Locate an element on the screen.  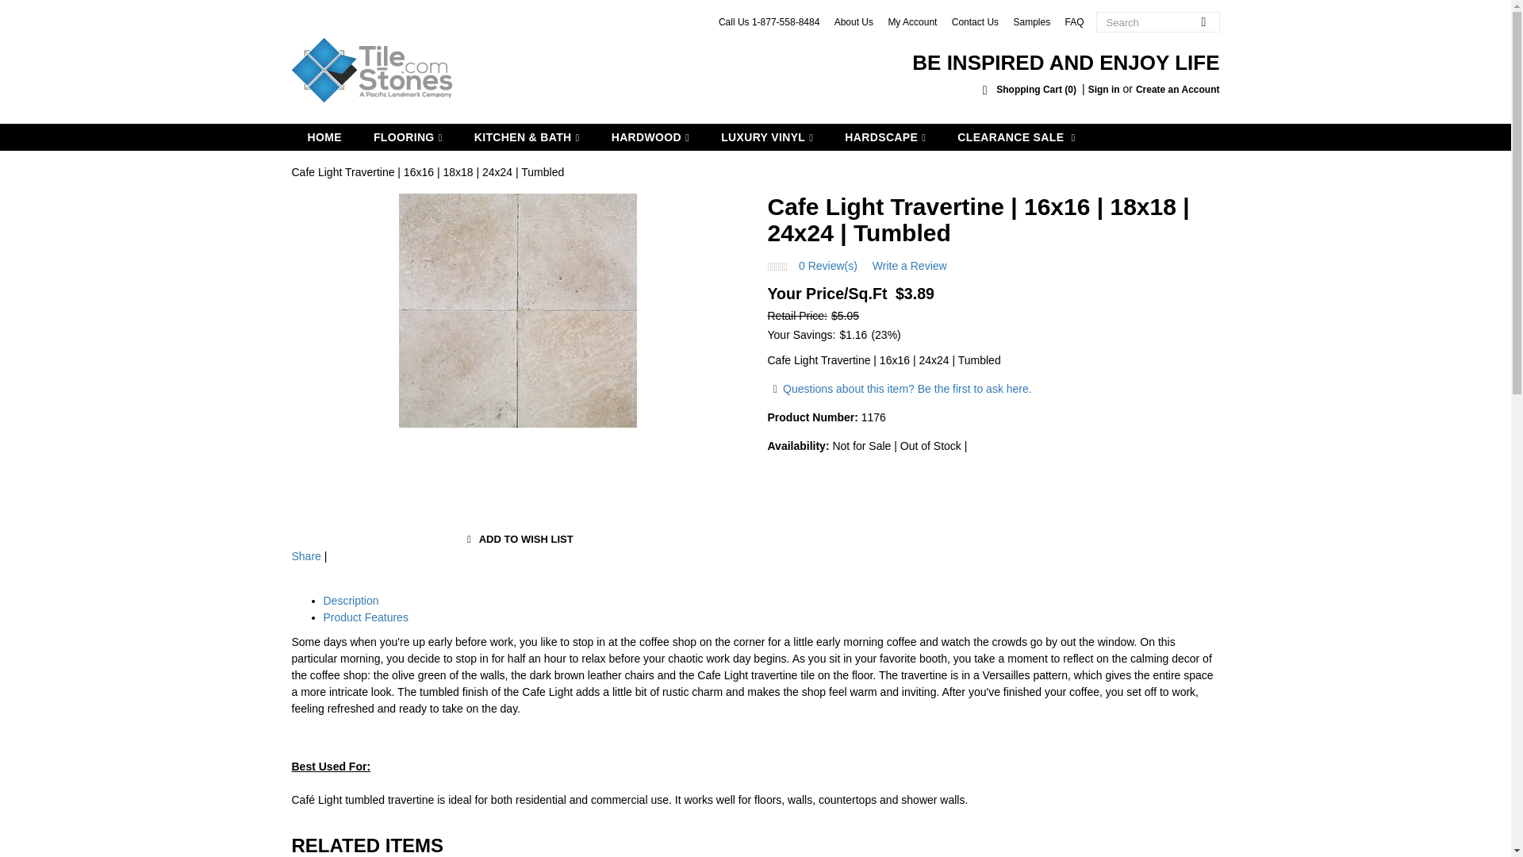
FLOORING is located at coordinates (408, 136).